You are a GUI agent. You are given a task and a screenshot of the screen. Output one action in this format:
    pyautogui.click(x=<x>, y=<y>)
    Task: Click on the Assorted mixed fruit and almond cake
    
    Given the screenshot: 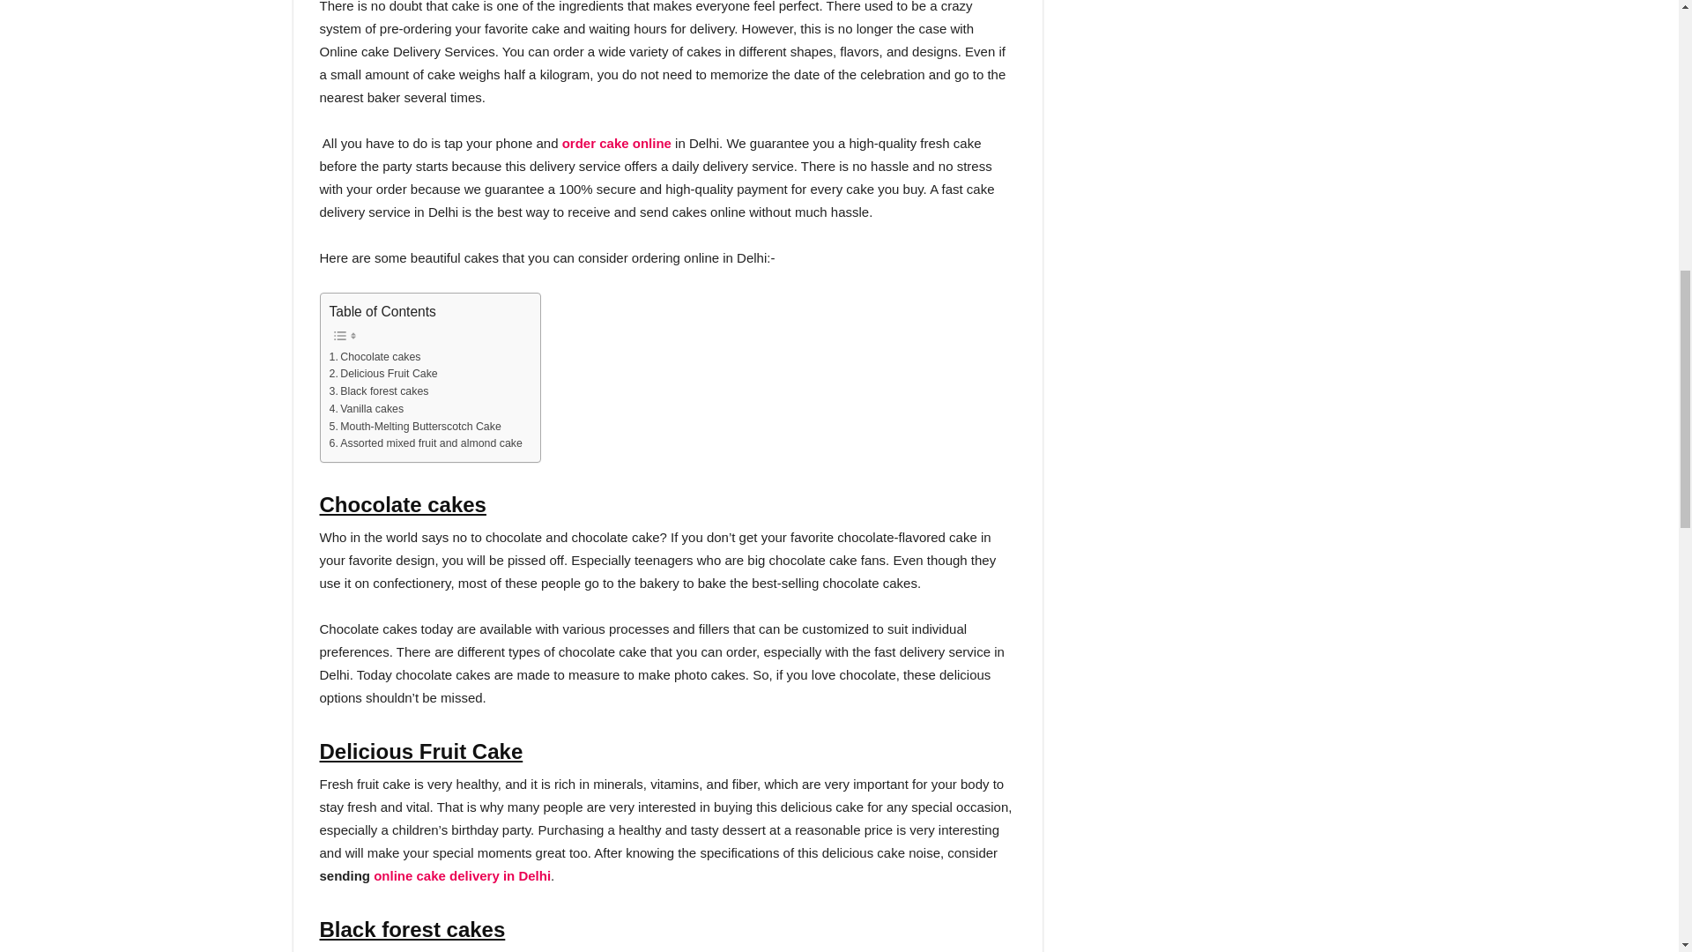 What is the action you would take?
    pyautogui.click(x=427, y=444)
    